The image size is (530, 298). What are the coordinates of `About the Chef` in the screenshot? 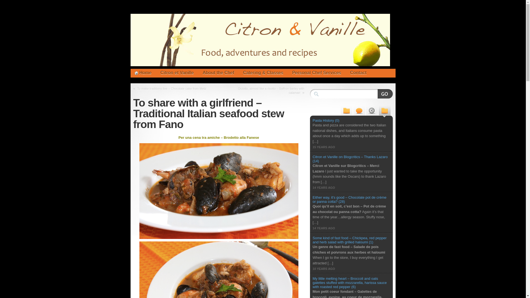 It's located at (218, 73).